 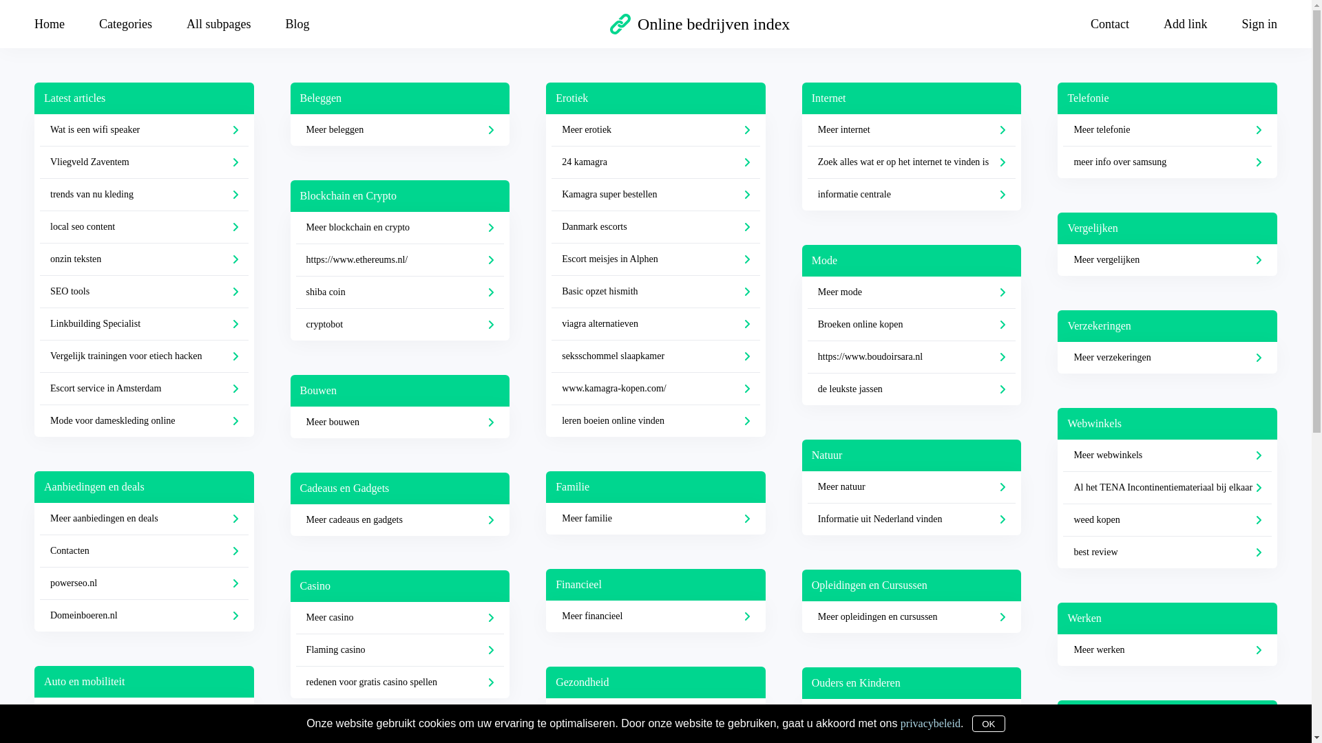 What do you see at coordinates (401, 422) in the screenshot?
I see `Meer bouwen` at bounding box center [401, 422].